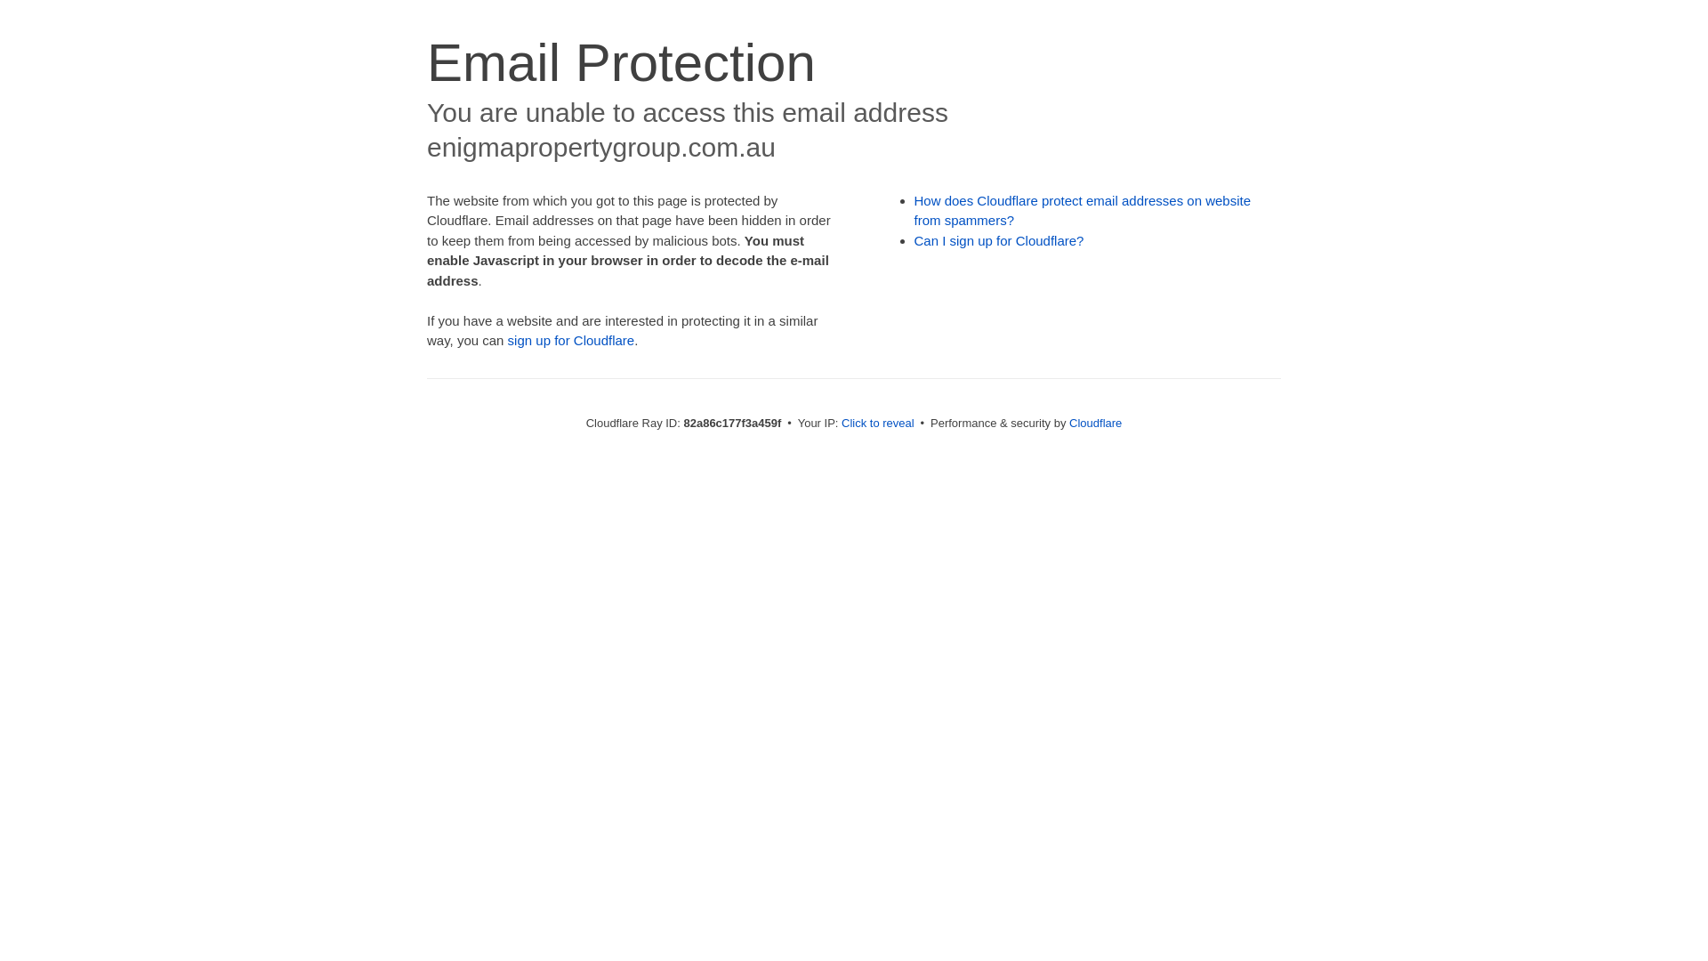  Describe the element at coordinates (1000, 240) in the screenshot. I see `Can I sign up for Cloudflare?` at that location.